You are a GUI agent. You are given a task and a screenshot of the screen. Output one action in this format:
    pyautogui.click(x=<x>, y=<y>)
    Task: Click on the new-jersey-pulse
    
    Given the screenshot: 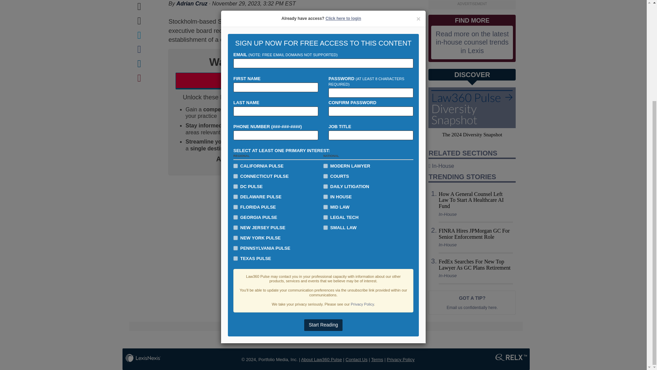 What is the action you would take?
    pyautogui.click(x=235, y=92)
    